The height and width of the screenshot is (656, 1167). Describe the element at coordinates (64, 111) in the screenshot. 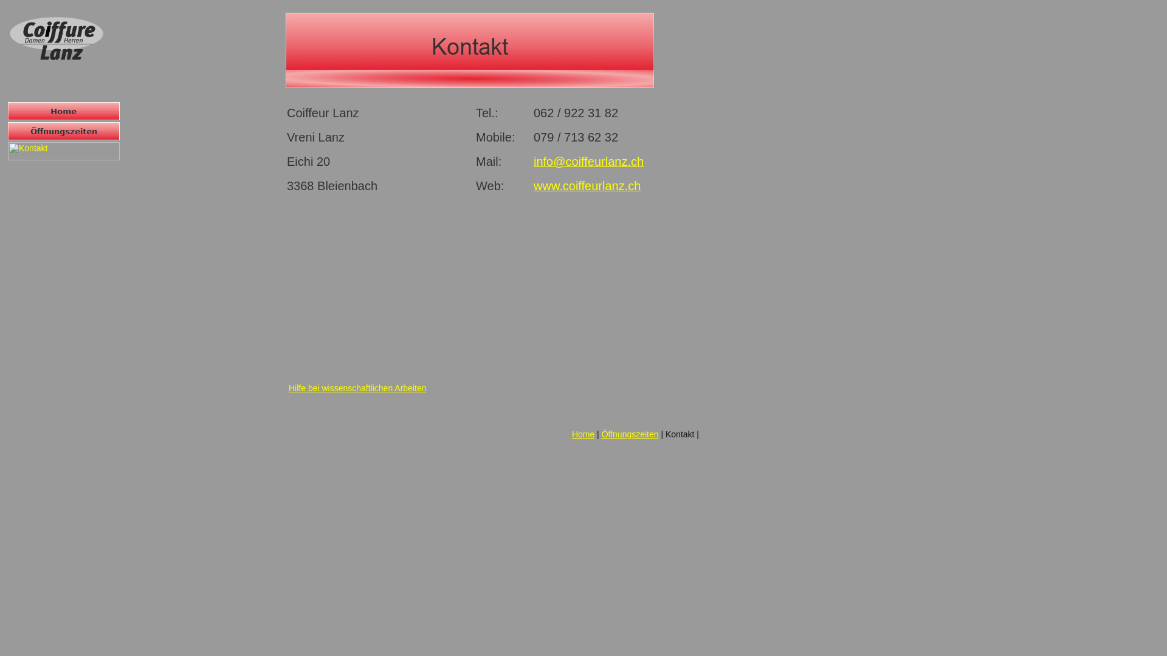

I see `Home` at that location.